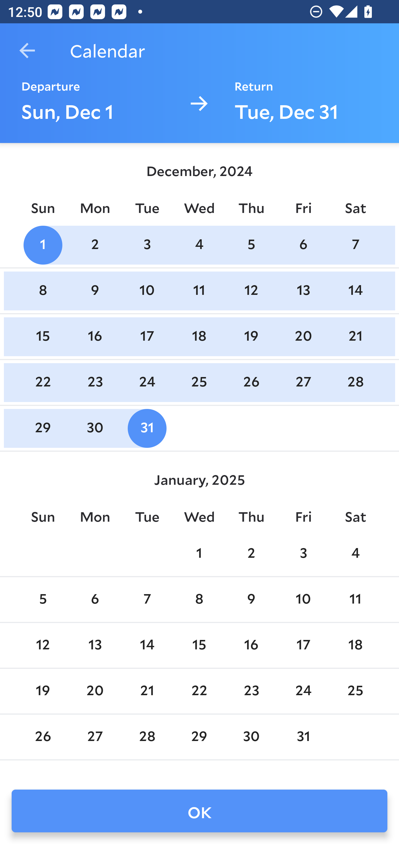 This screenshot has width=399, height=844. Describe the element at coordinates (199, 291) in the screenshot. I see `11` at that location.